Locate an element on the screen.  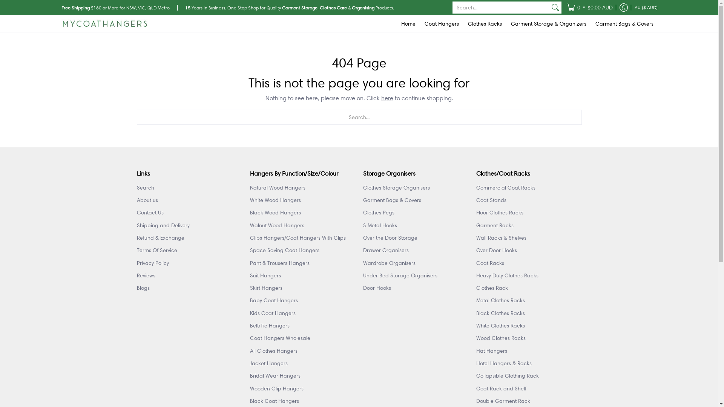
Pant & Trousers Hangers is located at coordinates (279, 263).